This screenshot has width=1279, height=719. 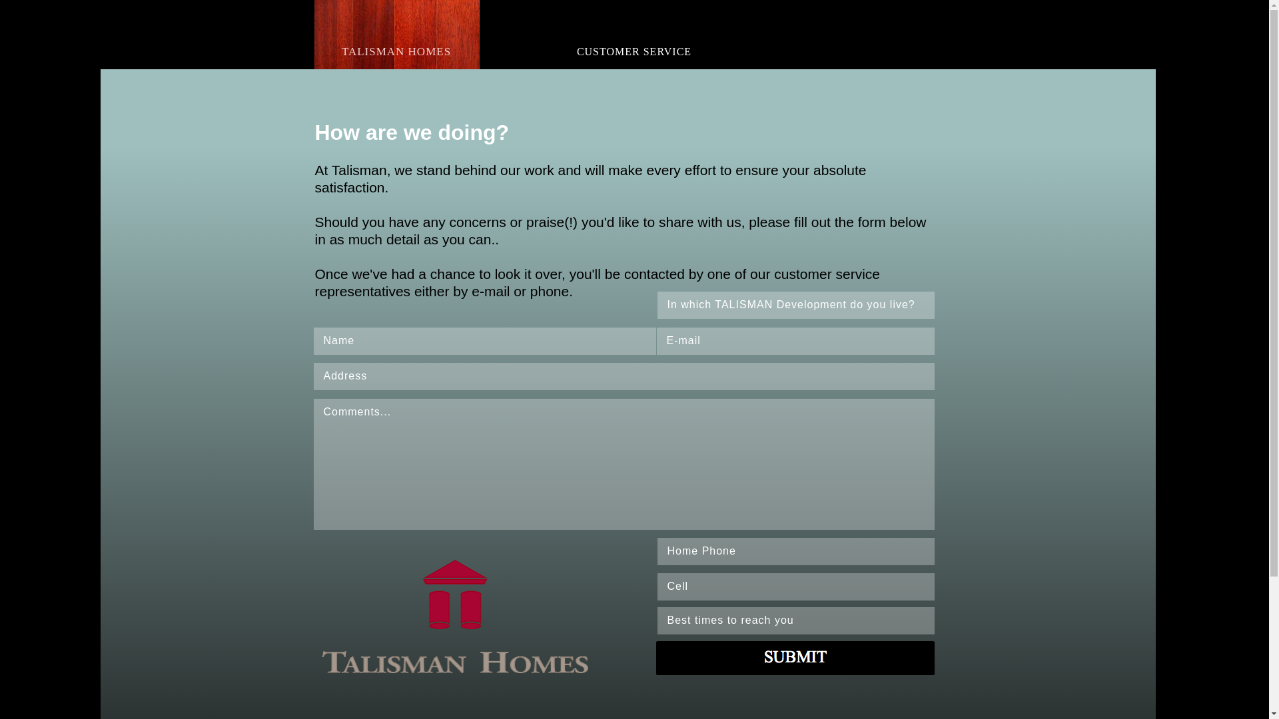 What do you see at coordinates (396, 33) in the screenshot?
I see `TALISMAN HOMES` at bounding box center [396, 33].